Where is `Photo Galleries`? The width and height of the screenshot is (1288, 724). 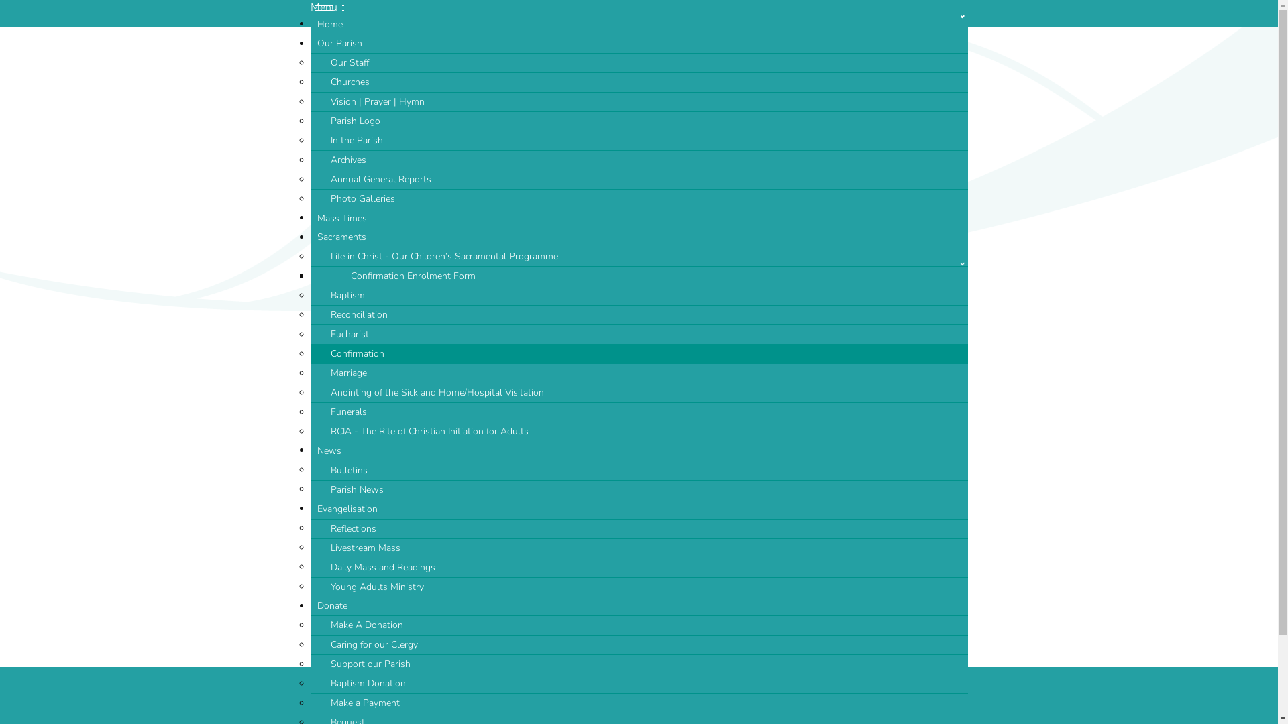 Photo Galleries is located at coordinates (639, 198).